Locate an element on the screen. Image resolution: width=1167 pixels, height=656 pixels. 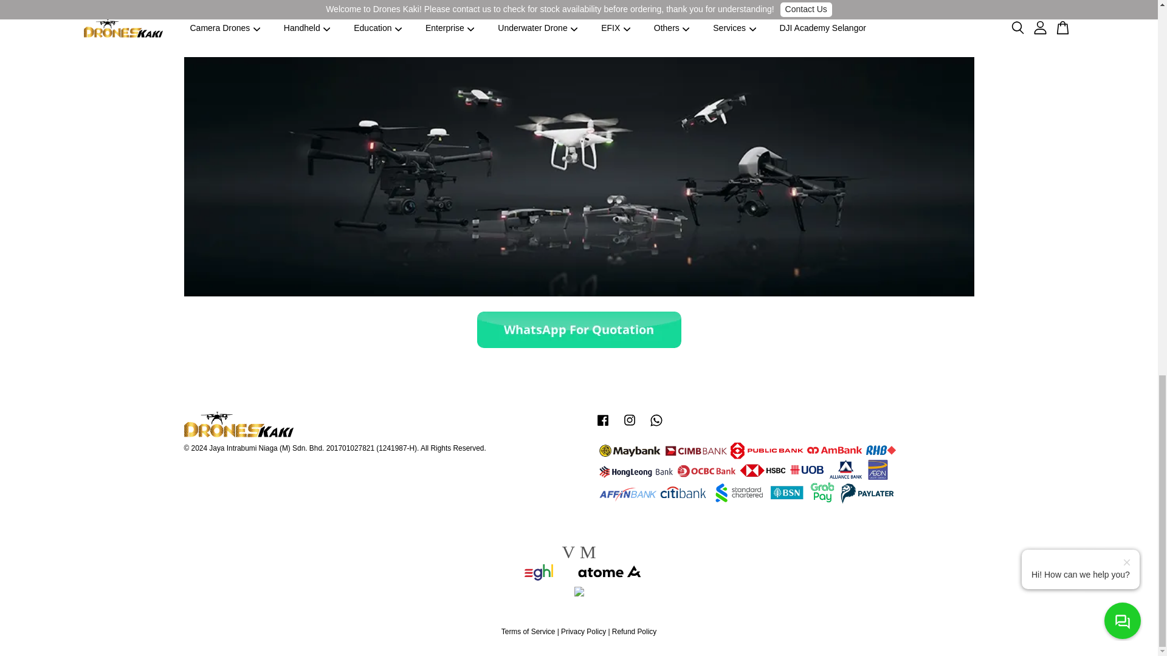
icon-instagram is located at coordinates (630, 420).